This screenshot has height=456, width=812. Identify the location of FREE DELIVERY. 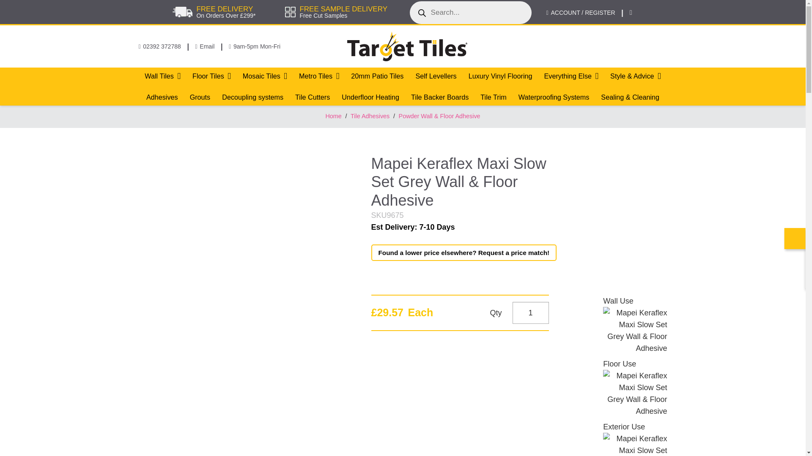
(224, 9).